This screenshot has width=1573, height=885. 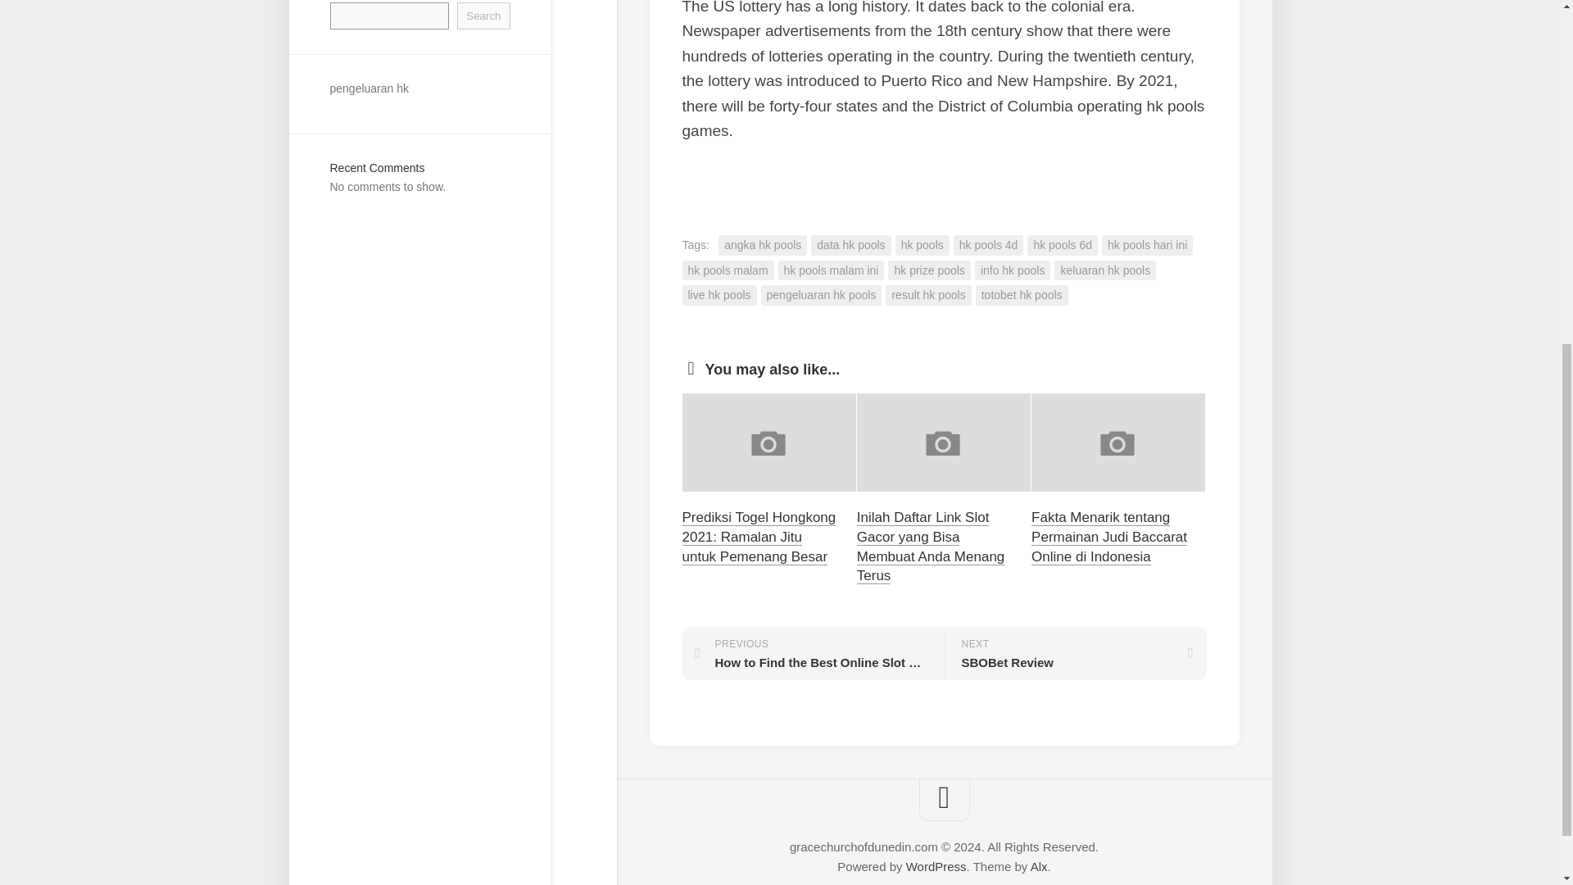 I want to click on hk pools 4d, so click(x=988, y=246).